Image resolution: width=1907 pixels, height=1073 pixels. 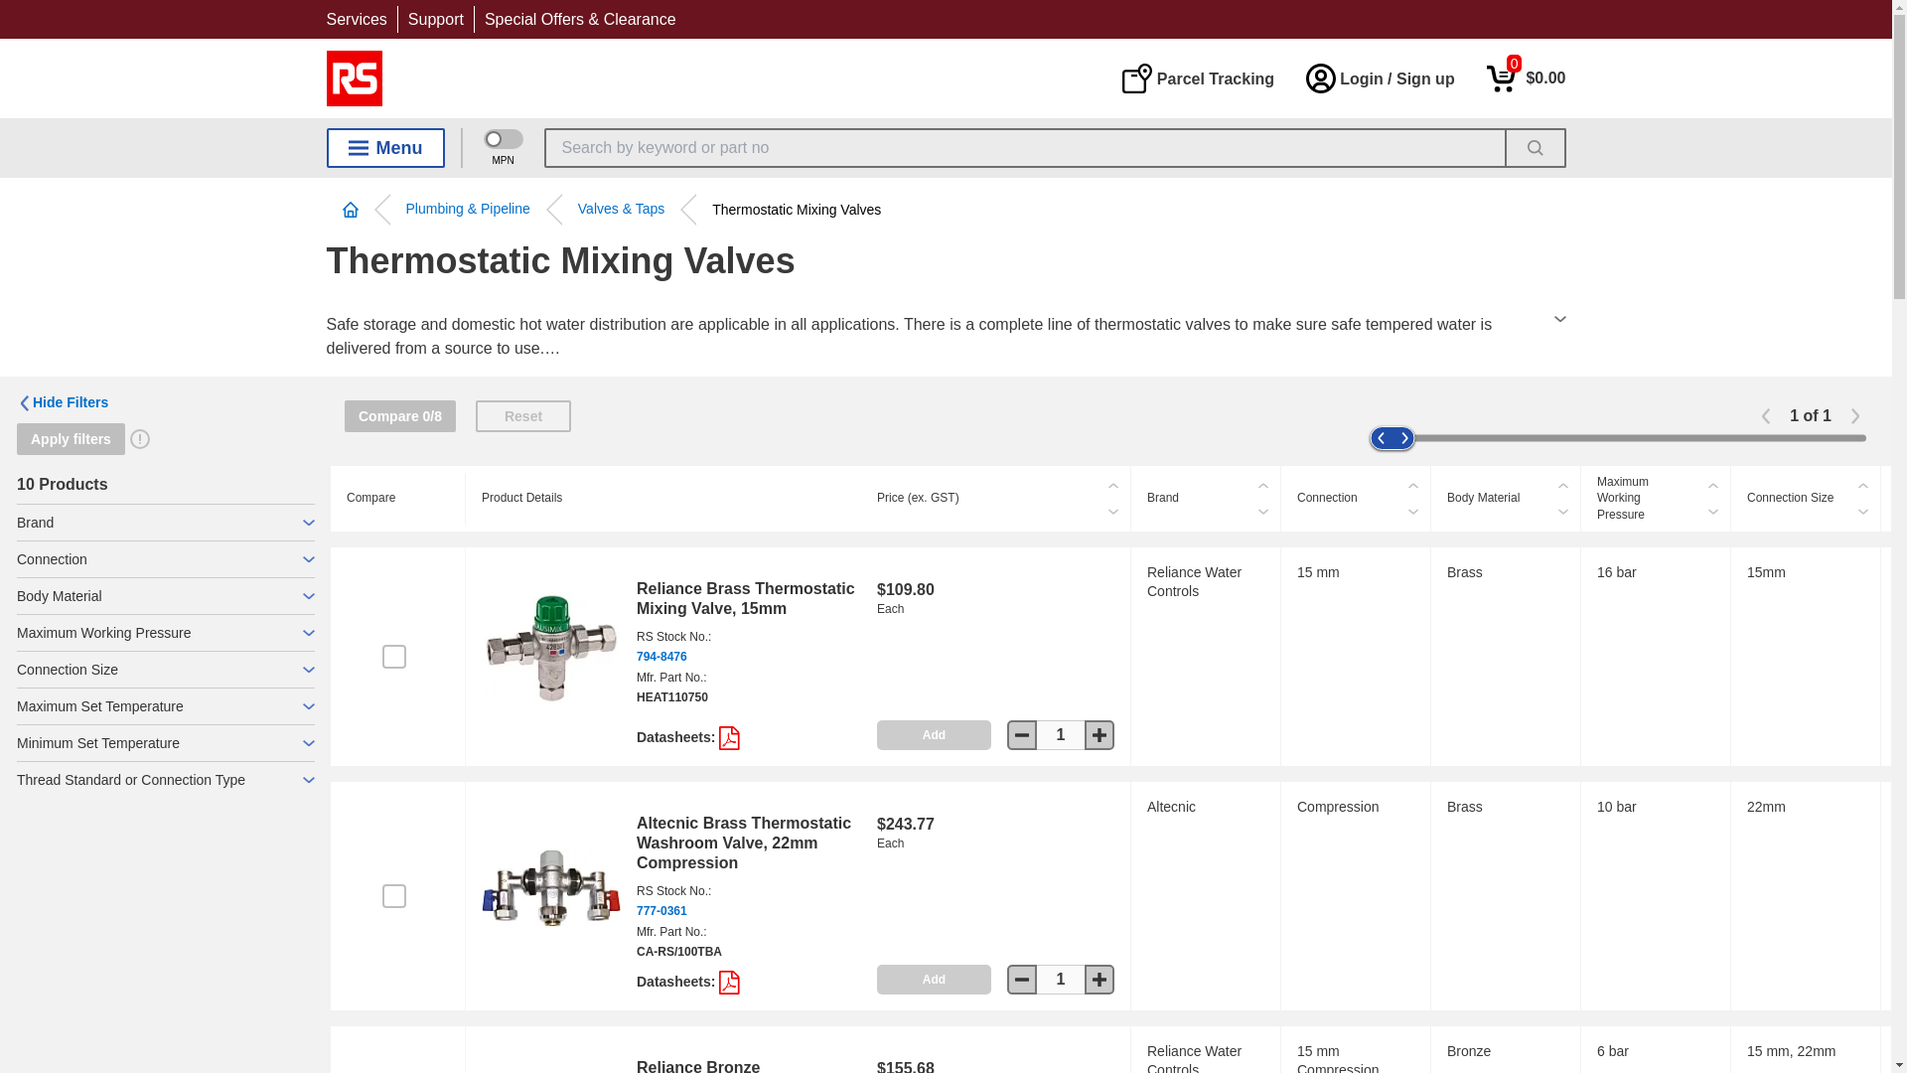 What do you see at coordinates (435, 19) in the screenshot?
I see `Support` at bounding box center [435, 19].